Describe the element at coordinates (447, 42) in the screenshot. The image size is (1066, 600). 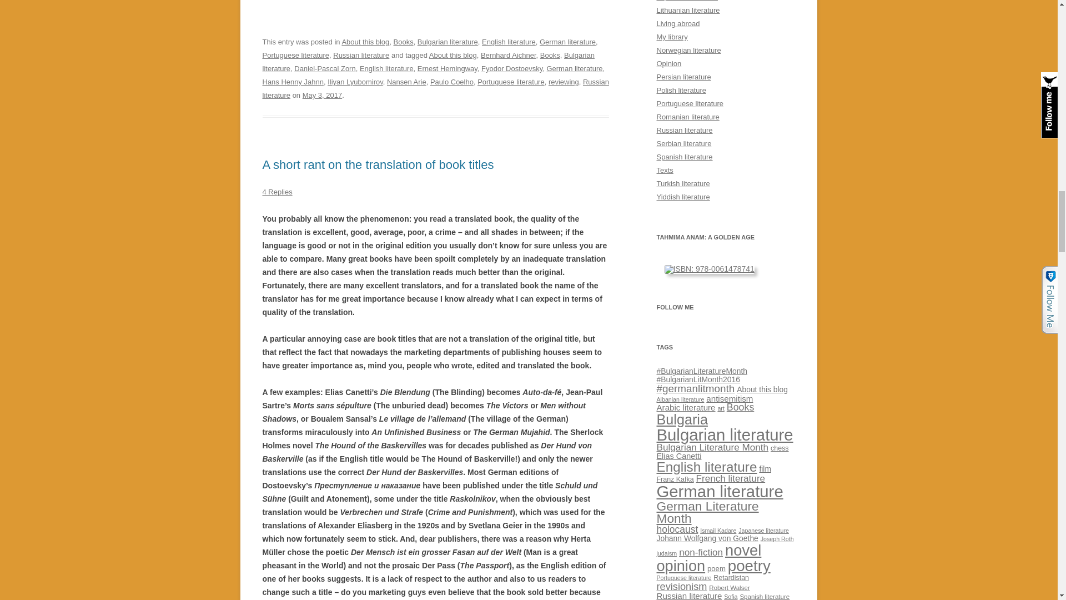
I see `Bulgarian literature` at that location.